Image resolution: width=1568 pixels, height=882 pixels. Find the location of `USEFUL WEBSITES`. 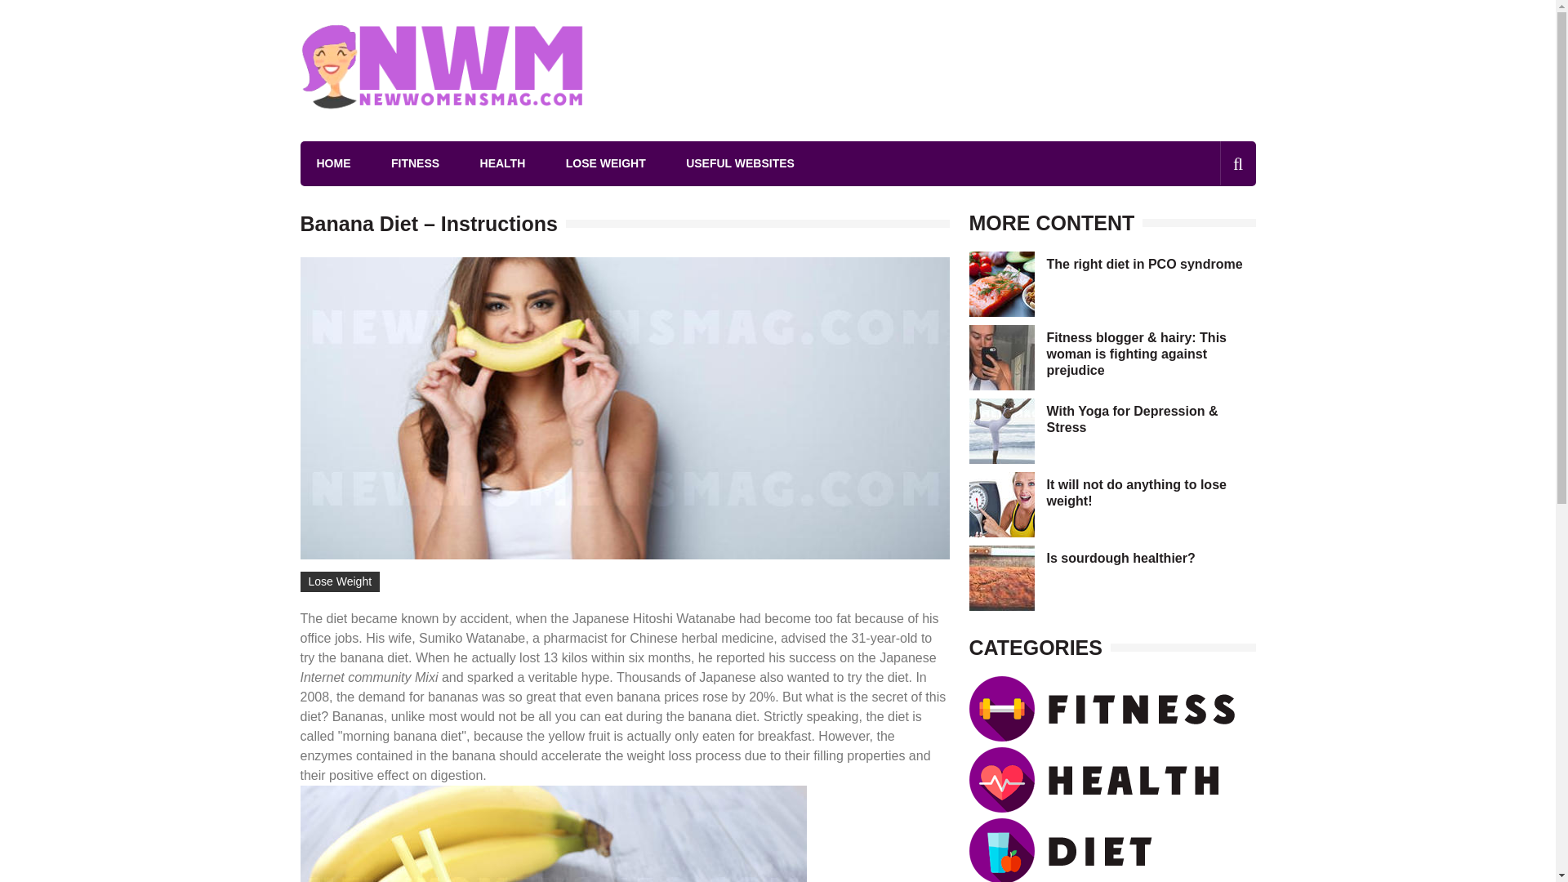

USEFUL WEBSITES is located at coordinates (740, 163).